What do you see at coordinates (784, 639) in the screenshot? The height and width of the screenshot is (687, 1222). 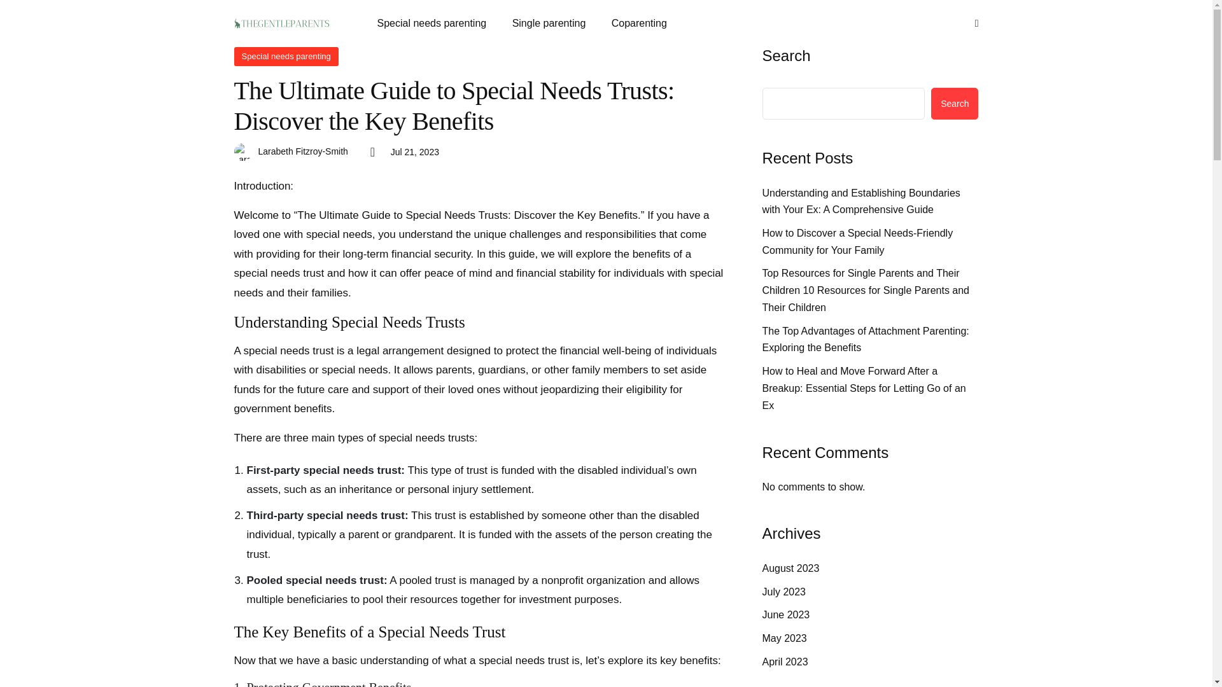 I see `May 2023` at bounding box center [784, 639].